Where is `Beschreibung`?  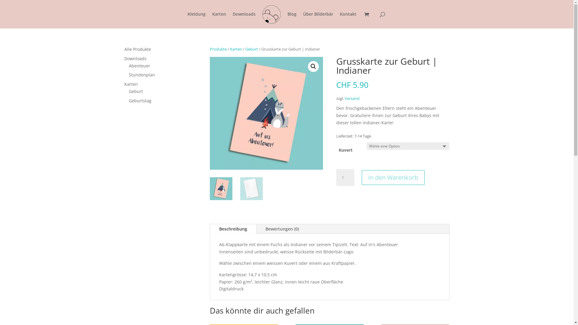
Beschreibung is located at coordinates (233, 229).